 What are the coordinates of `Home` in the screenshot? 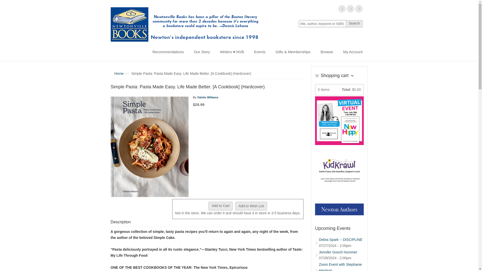 It's located at (186, 25).